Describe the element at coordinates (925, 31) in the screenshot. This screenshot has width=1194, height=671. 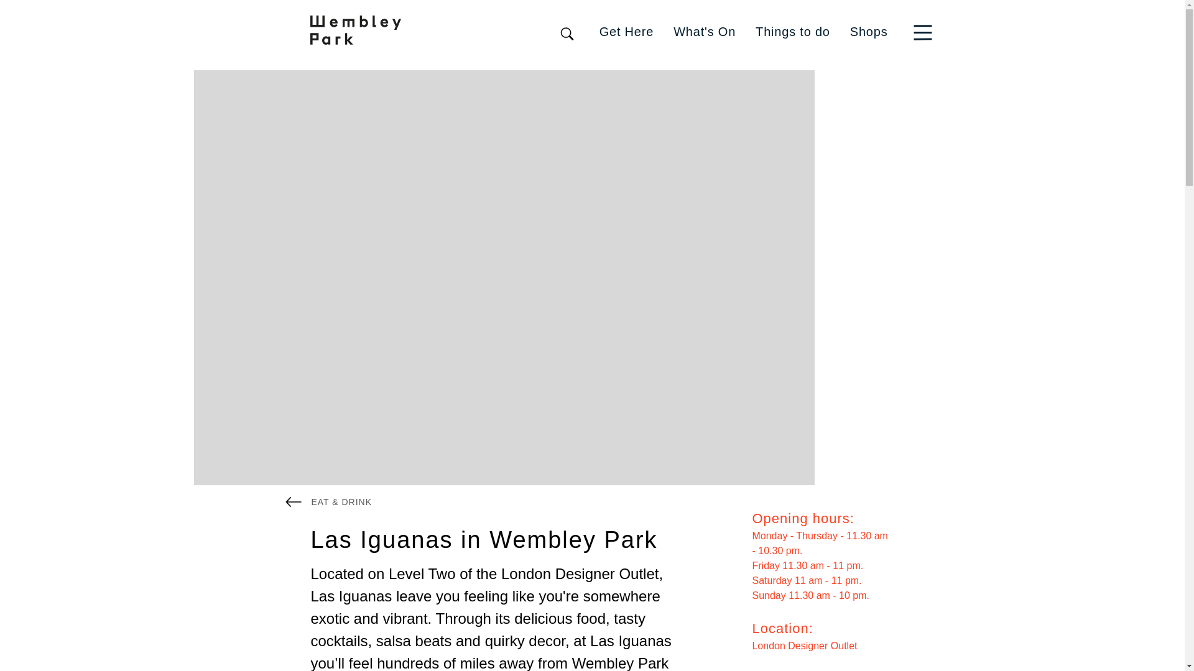
I see `Slice 1 Created with Sketch.` at that location.